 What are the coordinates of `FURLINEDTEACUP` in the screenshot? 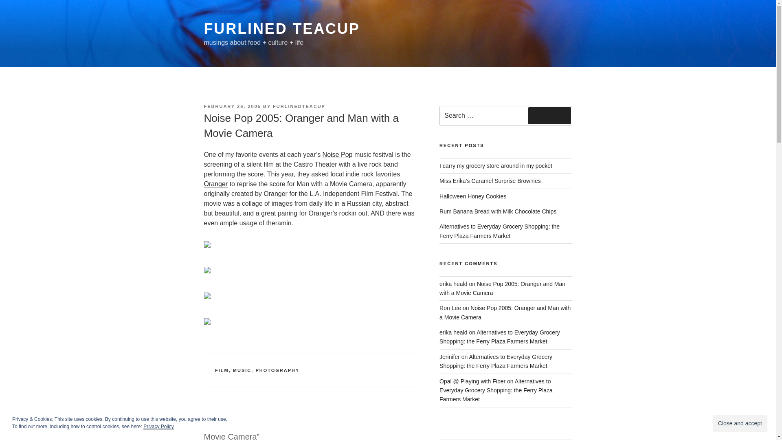 It's located at (299, 106).